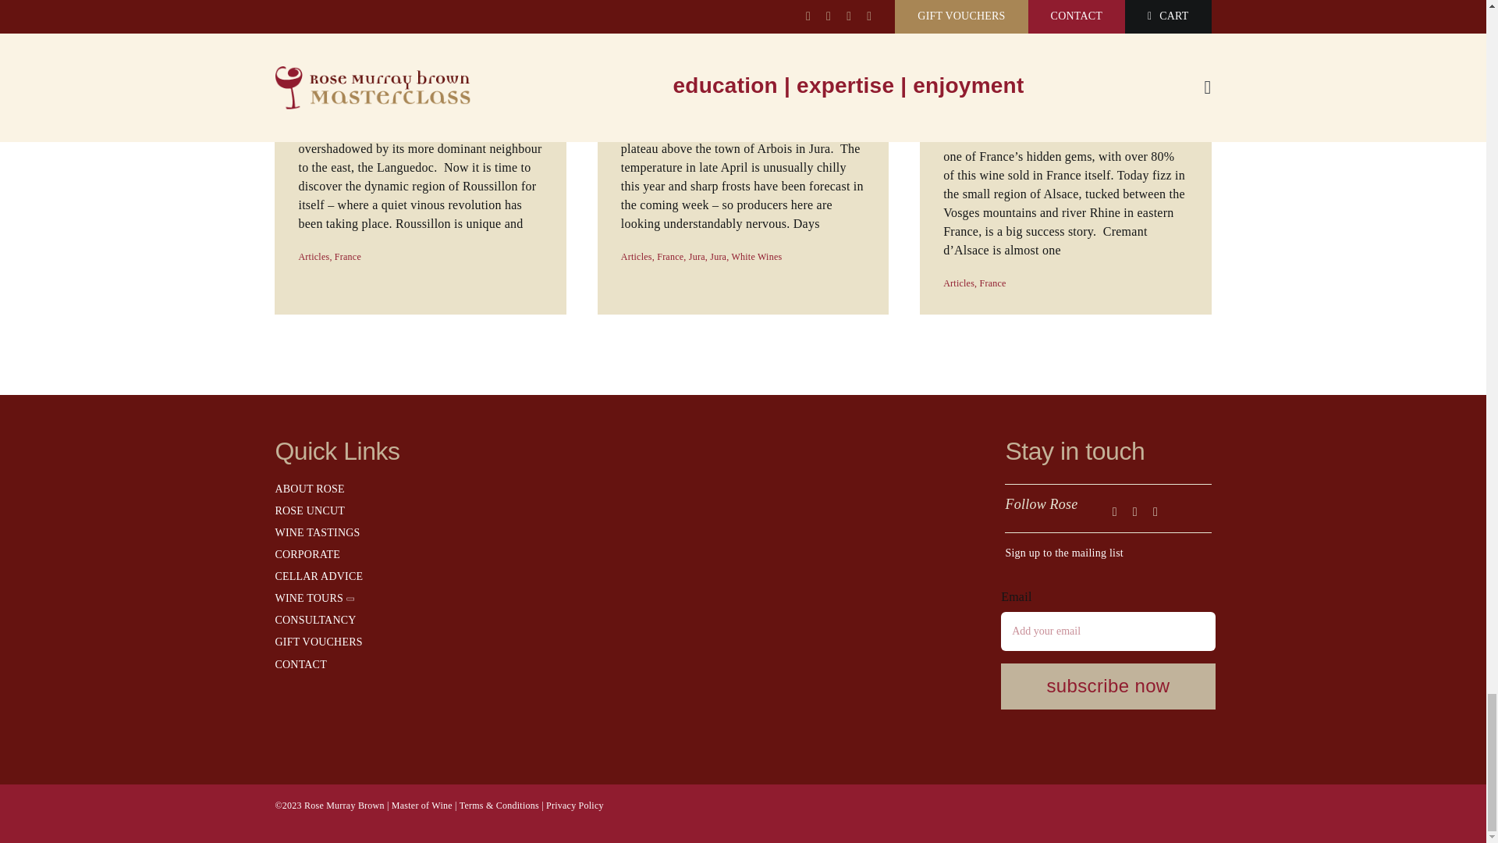  Describe the element at coordinates (992, 283) in the screenshot. I see `France` at that location.